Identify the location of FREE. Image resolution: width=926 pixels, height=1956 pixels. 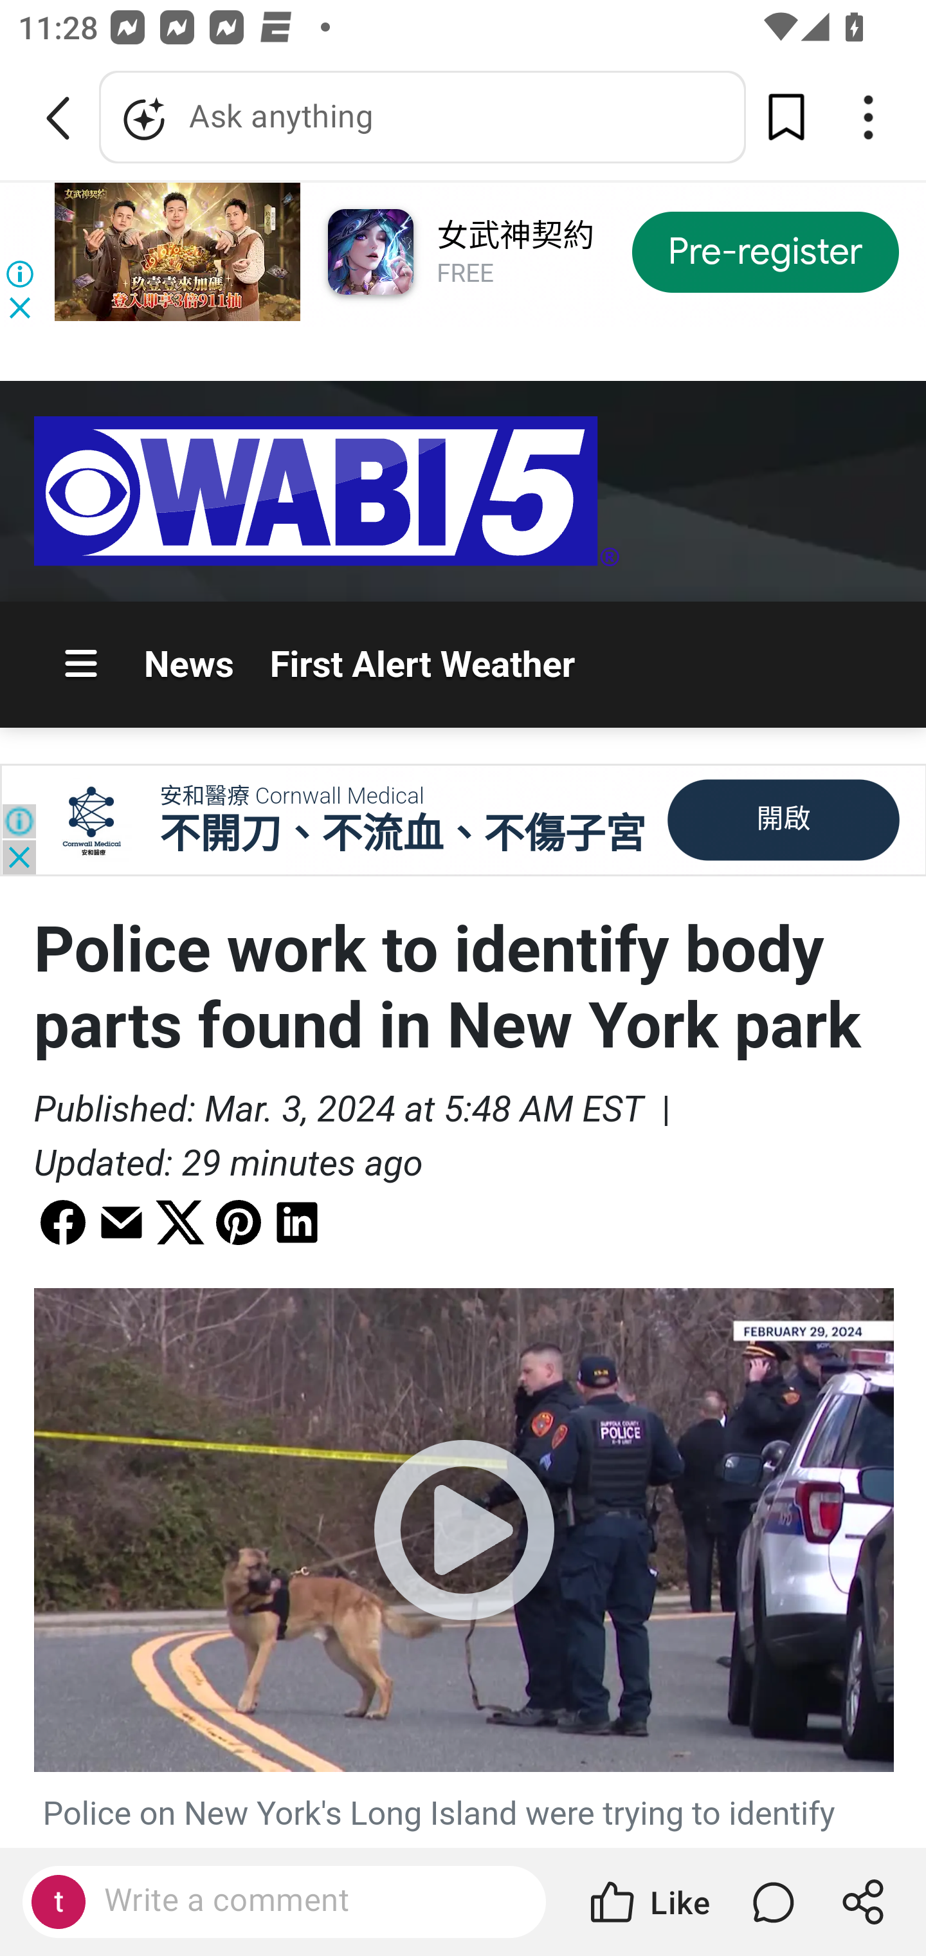
(464, 273).